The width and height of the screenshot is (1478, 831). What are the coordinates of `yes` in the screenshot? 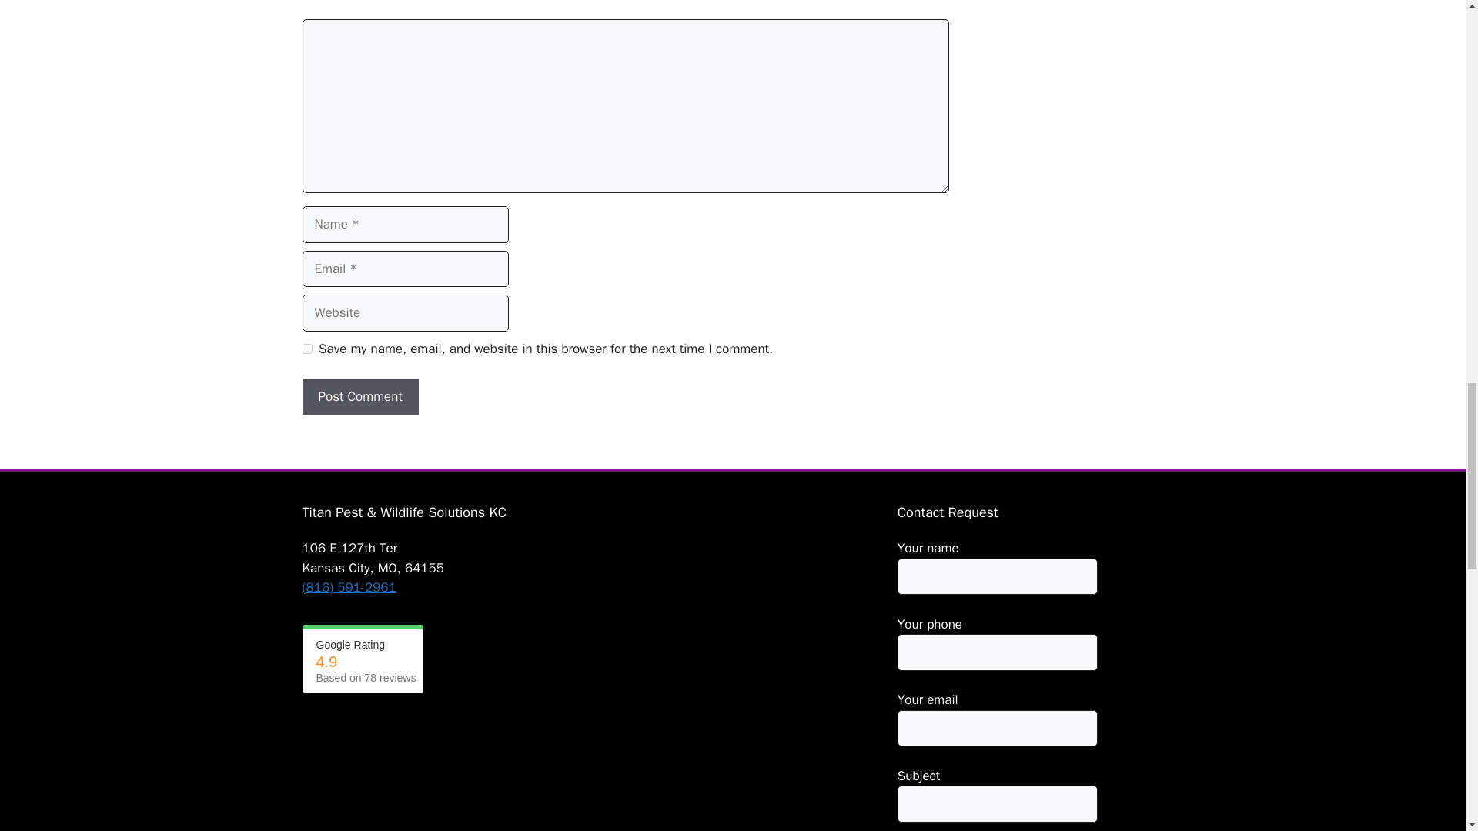 It's located at (306, 349).